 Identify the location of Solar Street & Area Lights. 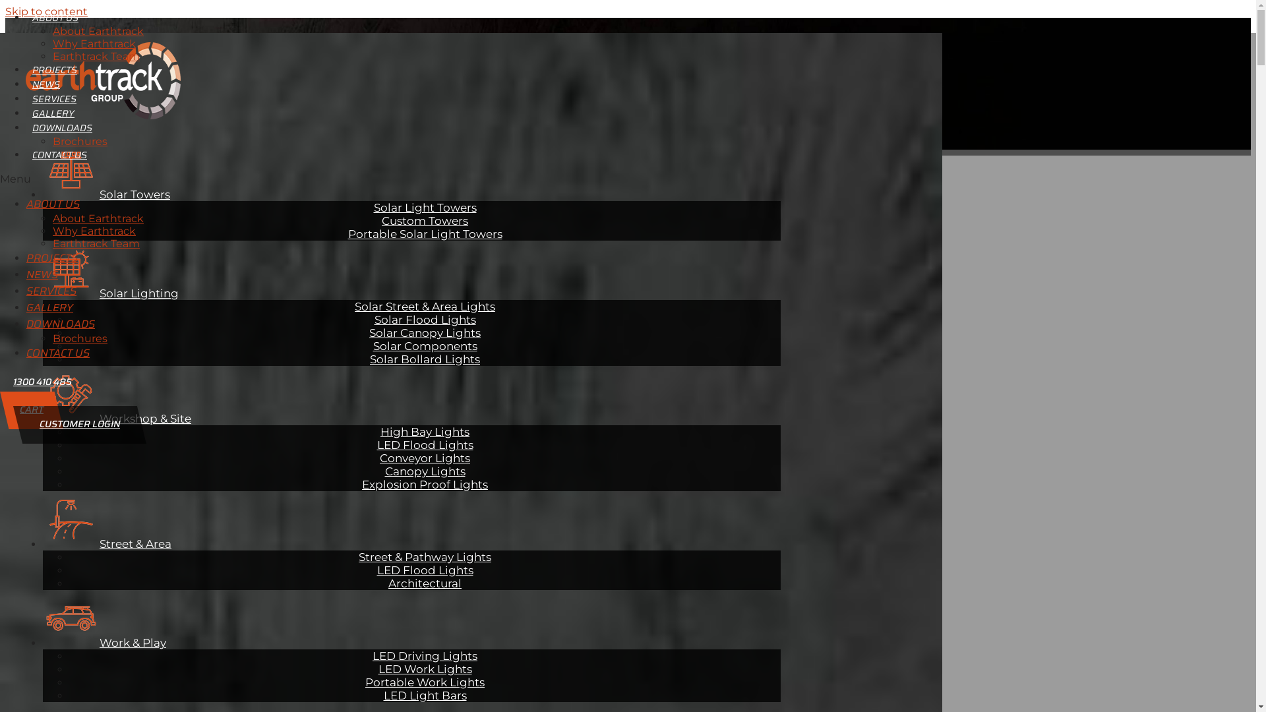
(425, 306).